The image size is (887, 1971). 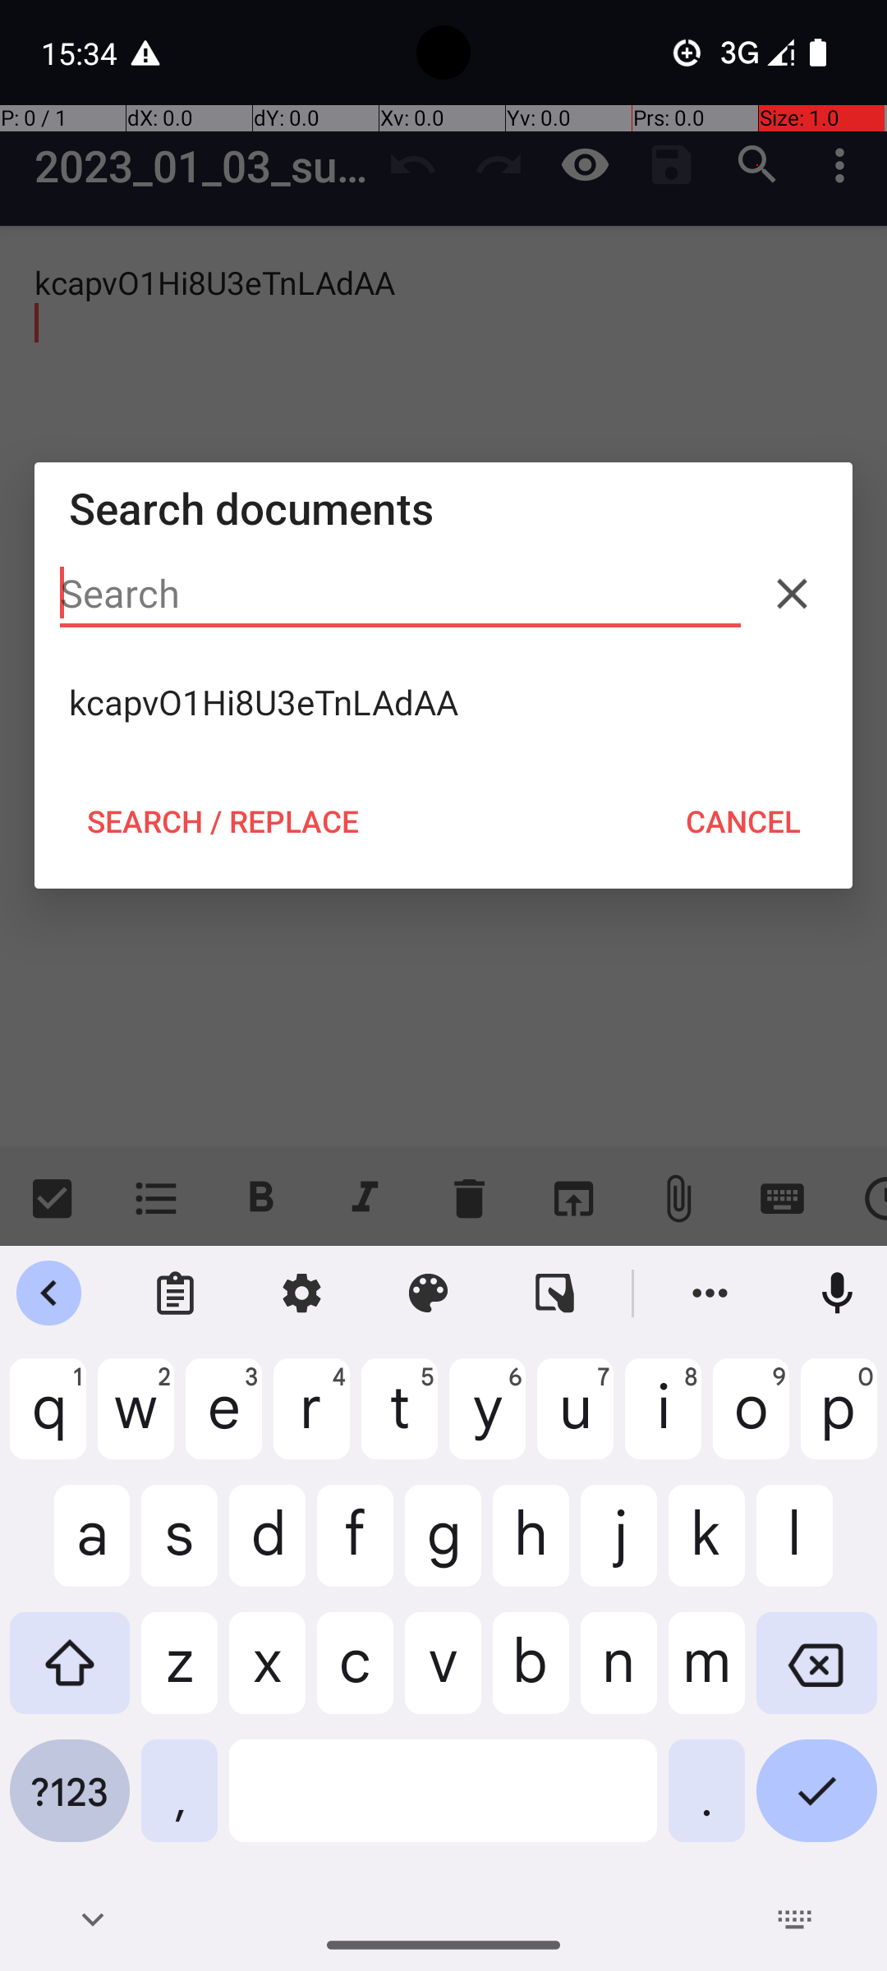 What do you see at coordinates (443, 508) in the screenshot?
I see `Search documents` at bounding box center [443, 508].